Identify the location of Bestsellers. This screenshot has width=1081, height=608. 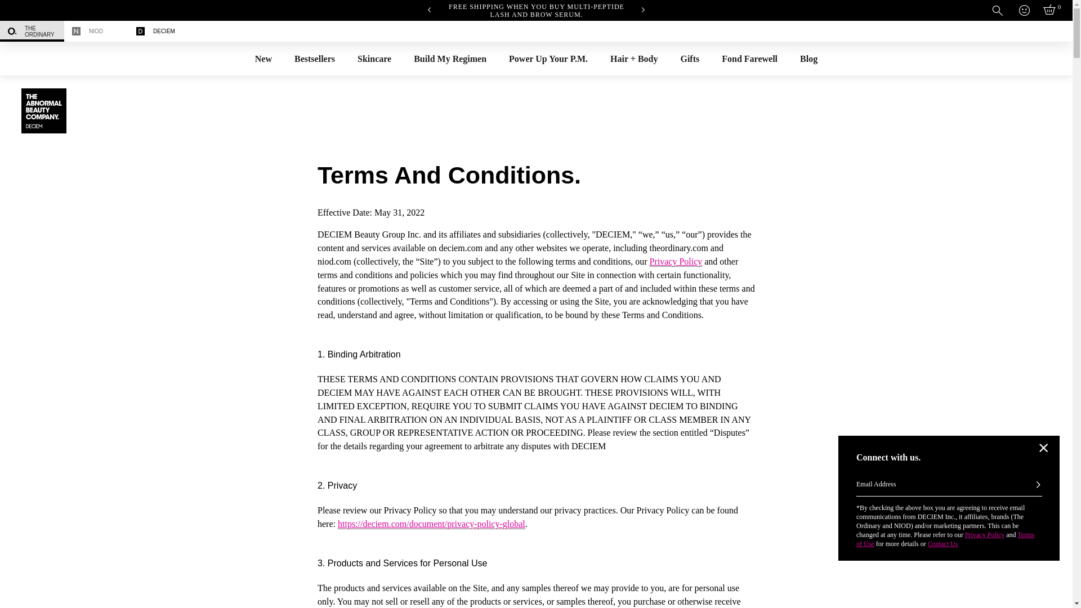
(314, 59).